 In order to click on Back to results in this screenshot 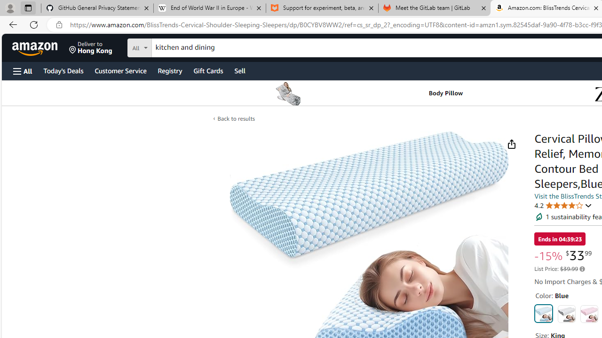, I will do `click(236, 118)`.